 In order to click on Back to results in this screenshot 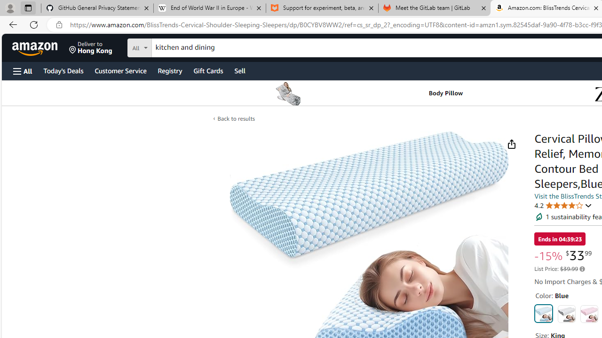, I will do `click(236, 118)`.